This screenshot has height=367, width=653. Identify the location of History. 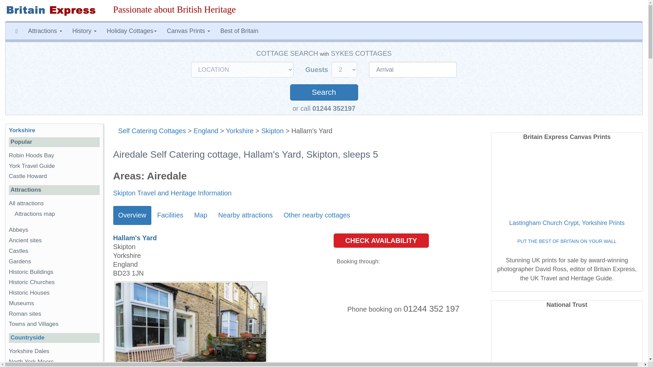
(84, 31).